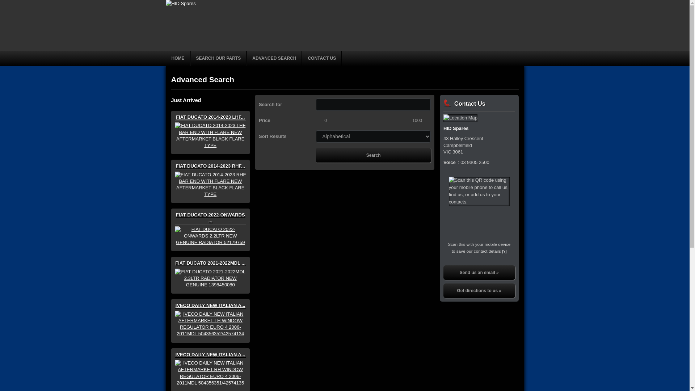 Image resolution: width=695 pixels, height=391 pixels. Describe the element at coordinates (505, 251) in the screenshot. I see `[?]` at that location.